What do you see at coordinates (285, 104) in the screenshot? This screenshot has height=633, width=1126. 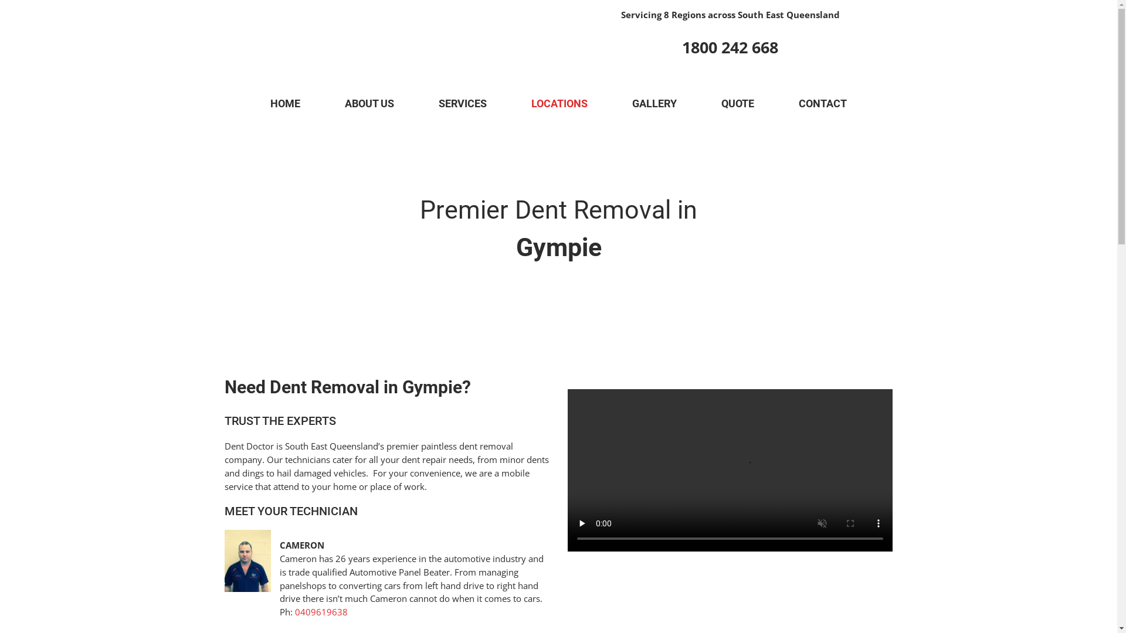 I see `HOME` at bounding box center [285, 104].